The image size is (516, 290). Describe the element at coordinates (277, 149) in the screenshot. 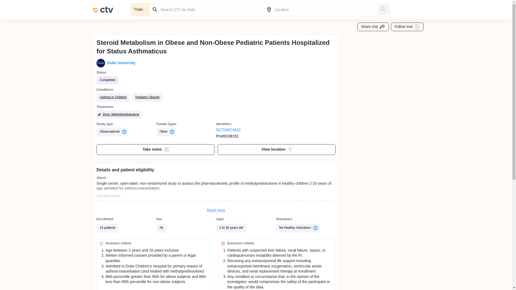

I see `View location` at that location.